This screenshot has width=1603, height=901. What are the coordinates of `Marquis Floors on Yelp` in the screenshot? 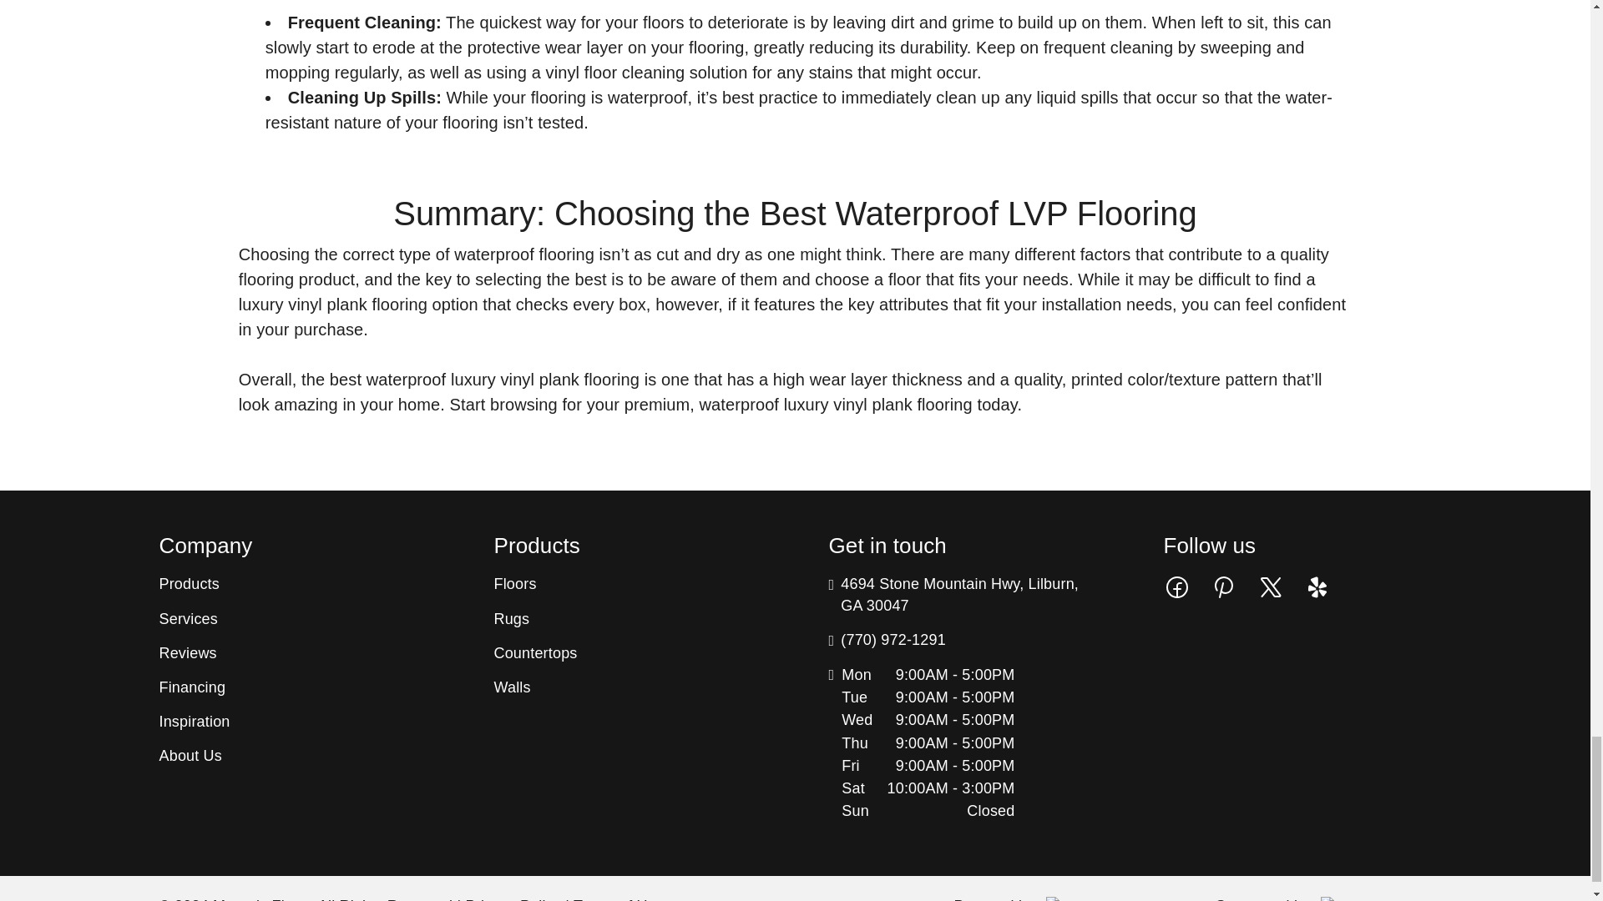 It's located at (1317, 586).